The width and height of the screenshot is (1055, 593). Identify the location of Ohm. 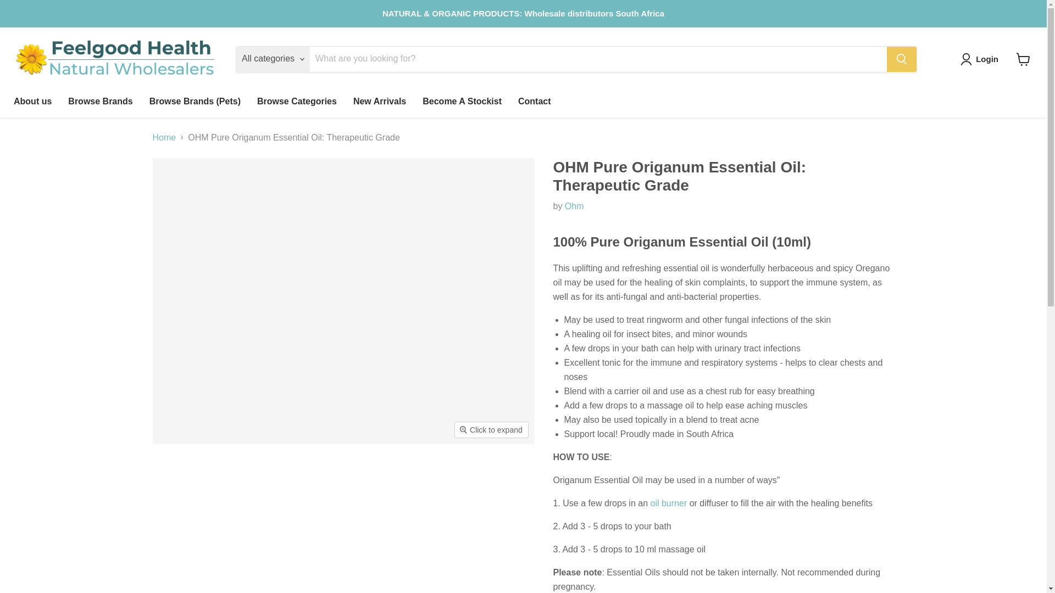
(574, 206).